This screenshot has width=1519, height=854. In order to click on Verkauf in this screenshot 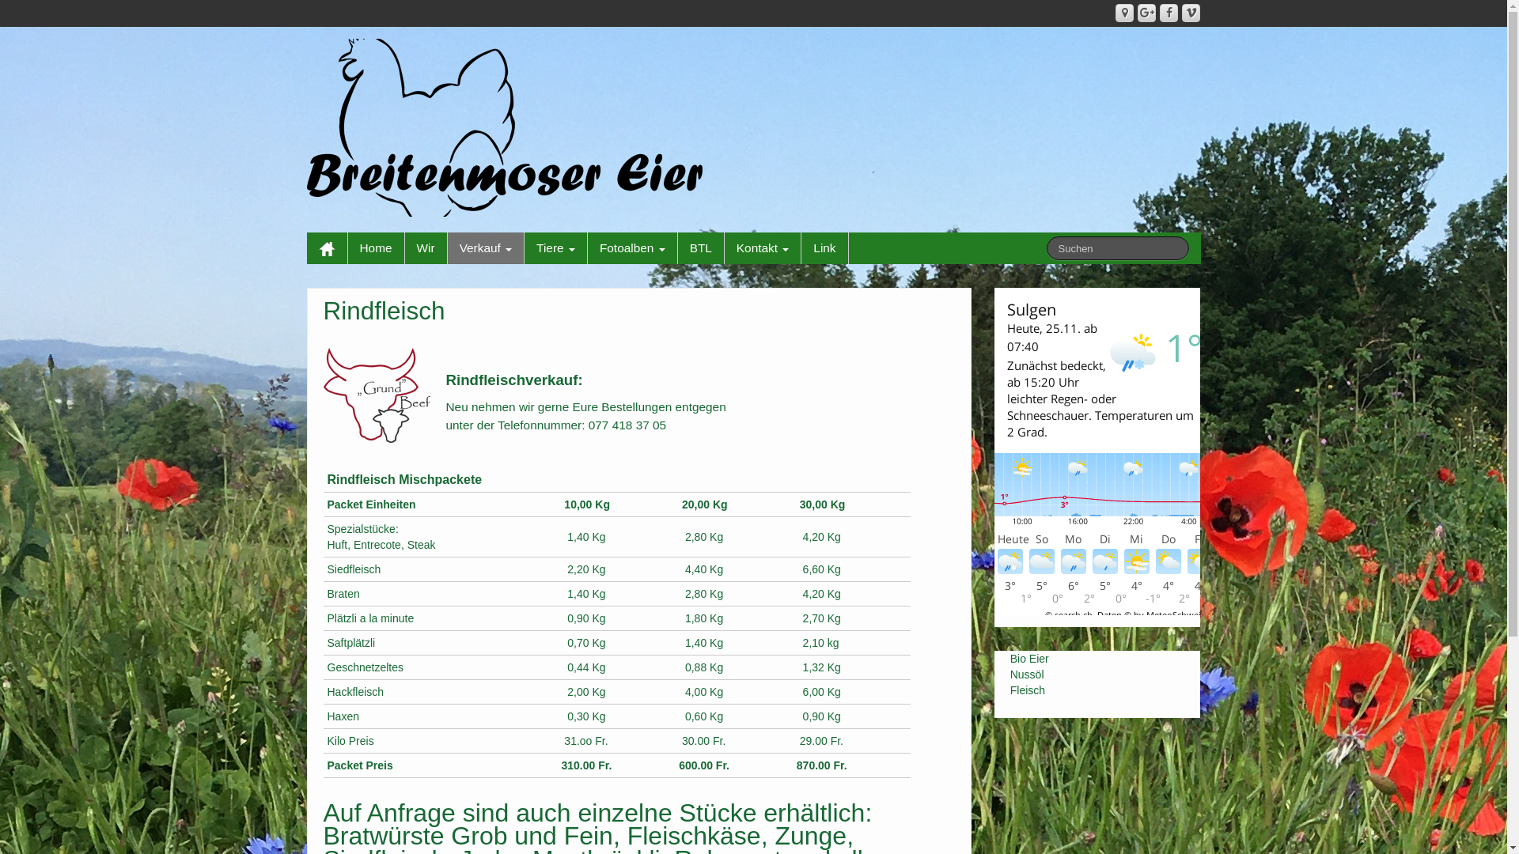, I will do `click(486, 248)`.